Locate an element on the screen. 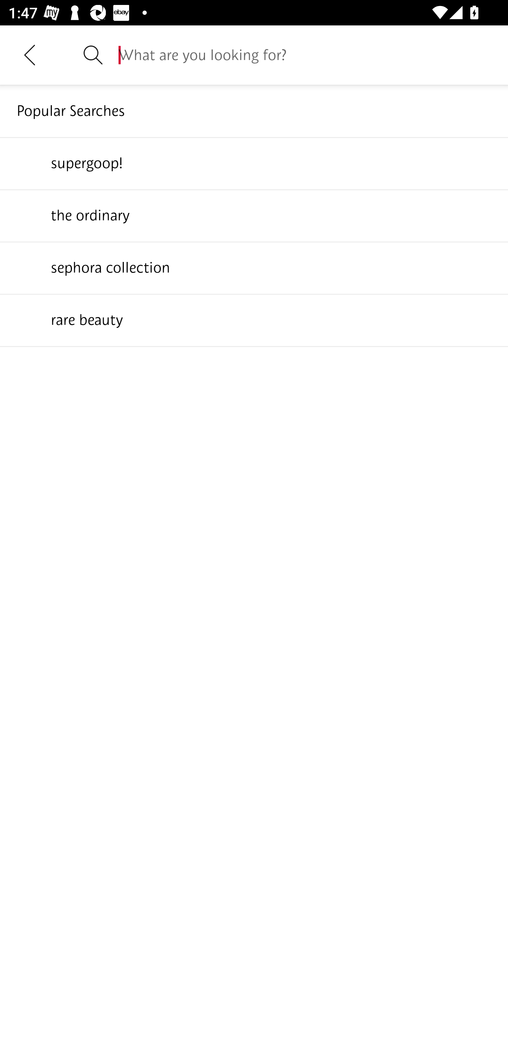 The width and height of the screenshot is (508, 1045). the ordinary is located at coordinates (254, 215).